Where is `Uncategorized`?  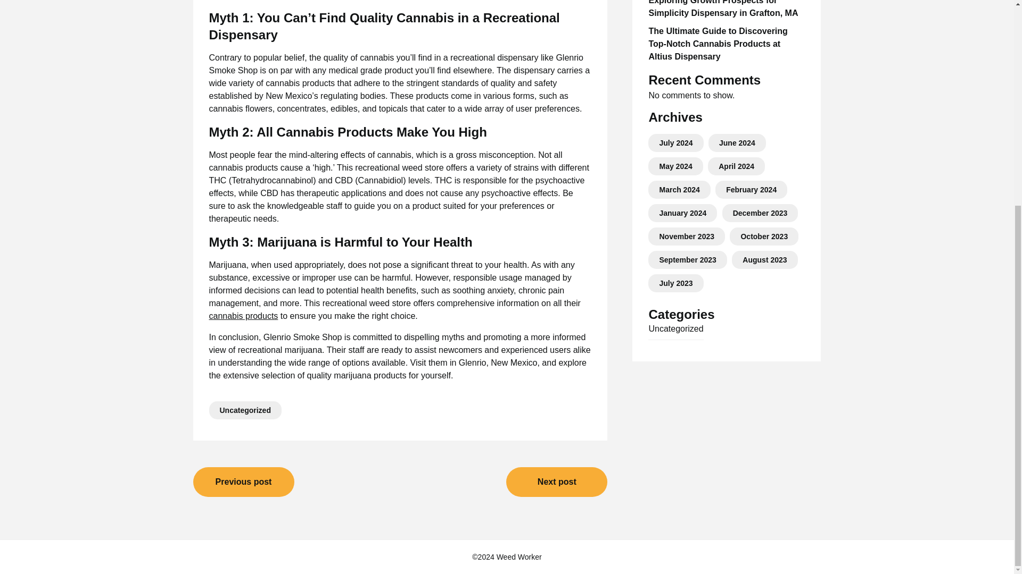 Uncategorized is located at coordinates (245, 410).